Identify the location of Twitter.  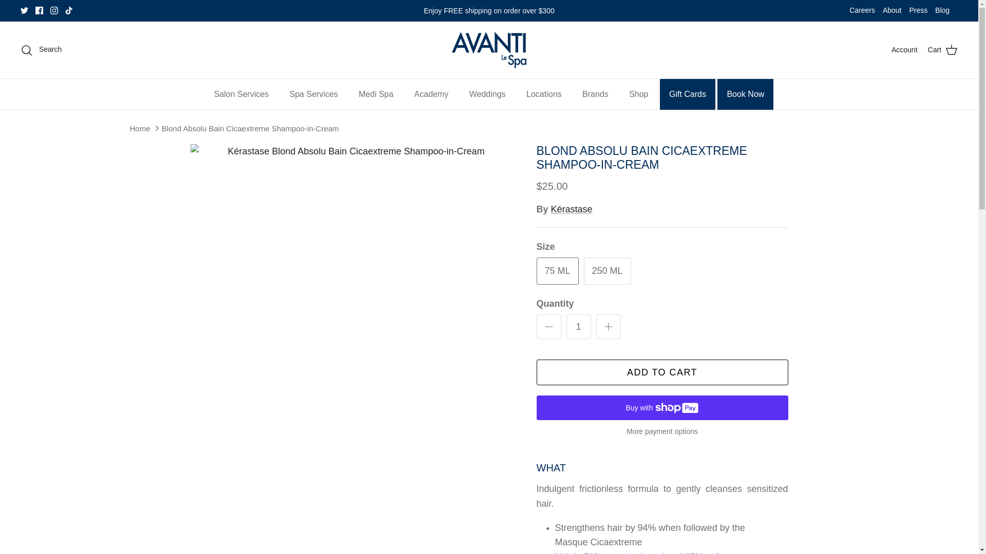
(25, 10).